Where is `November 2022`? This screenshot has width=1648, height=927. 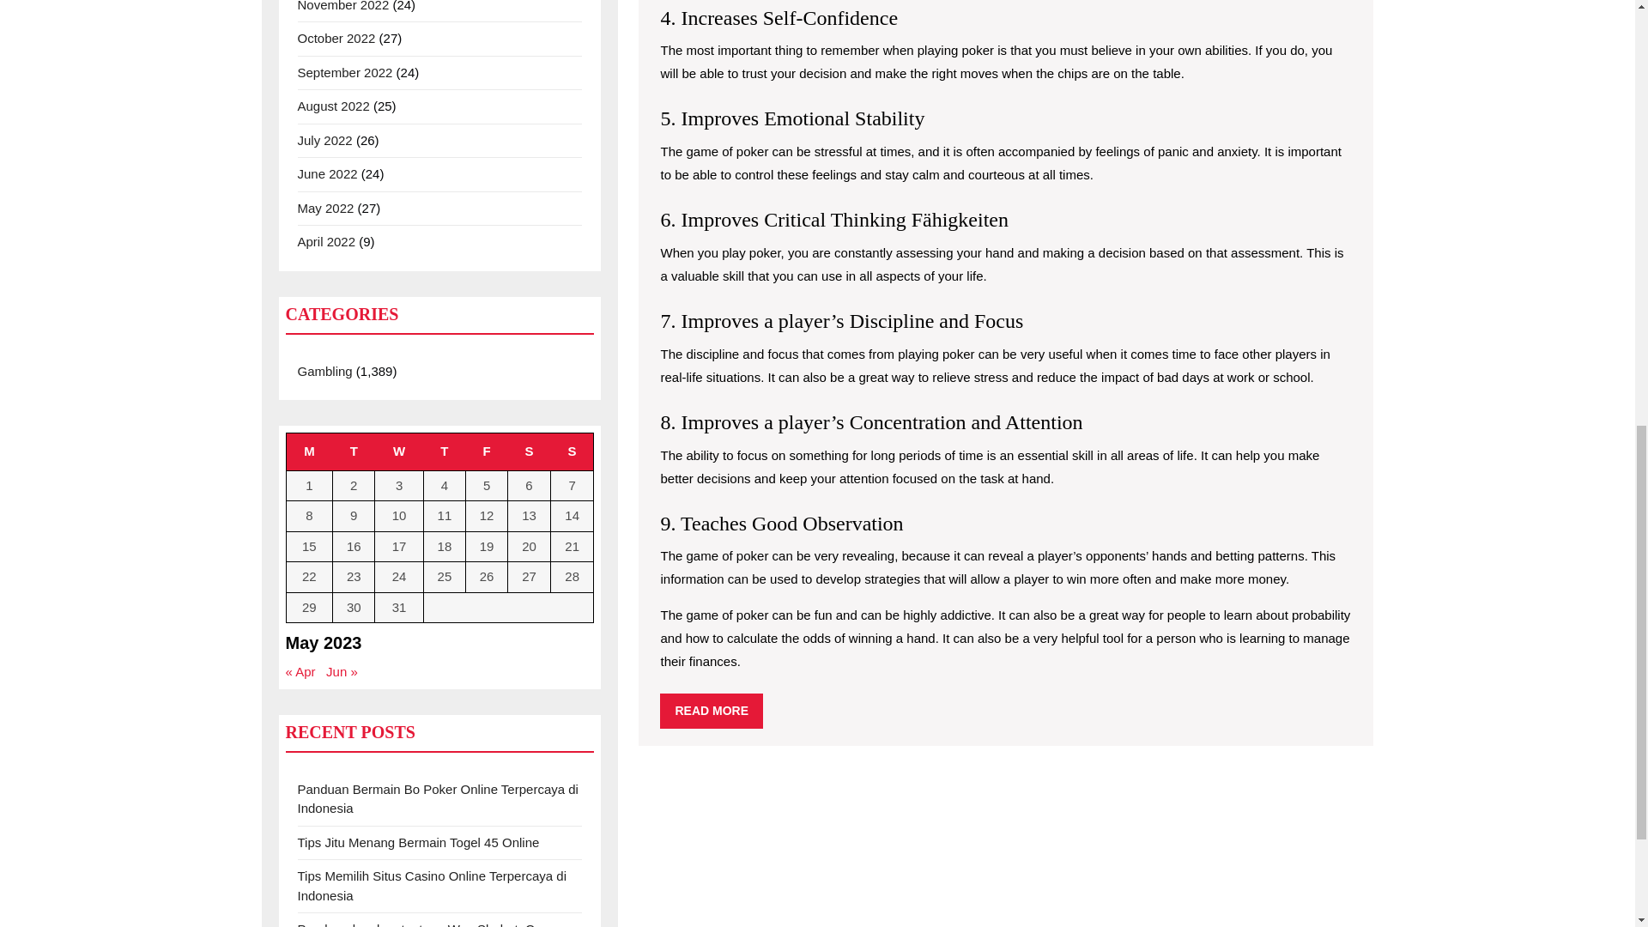 November 2022 is located at coordinates (342, 5).